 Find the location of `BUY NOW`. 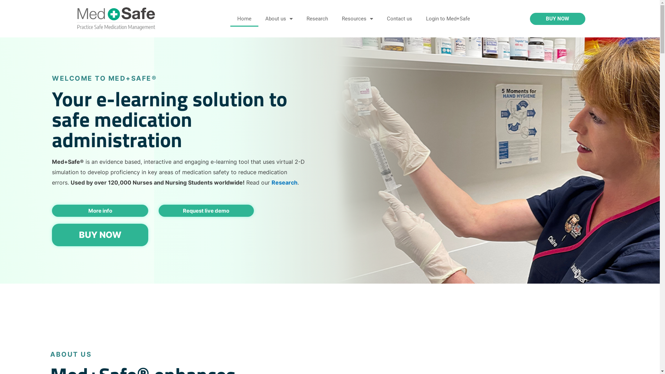

BUY NOW is located at coordinates (100, 235).